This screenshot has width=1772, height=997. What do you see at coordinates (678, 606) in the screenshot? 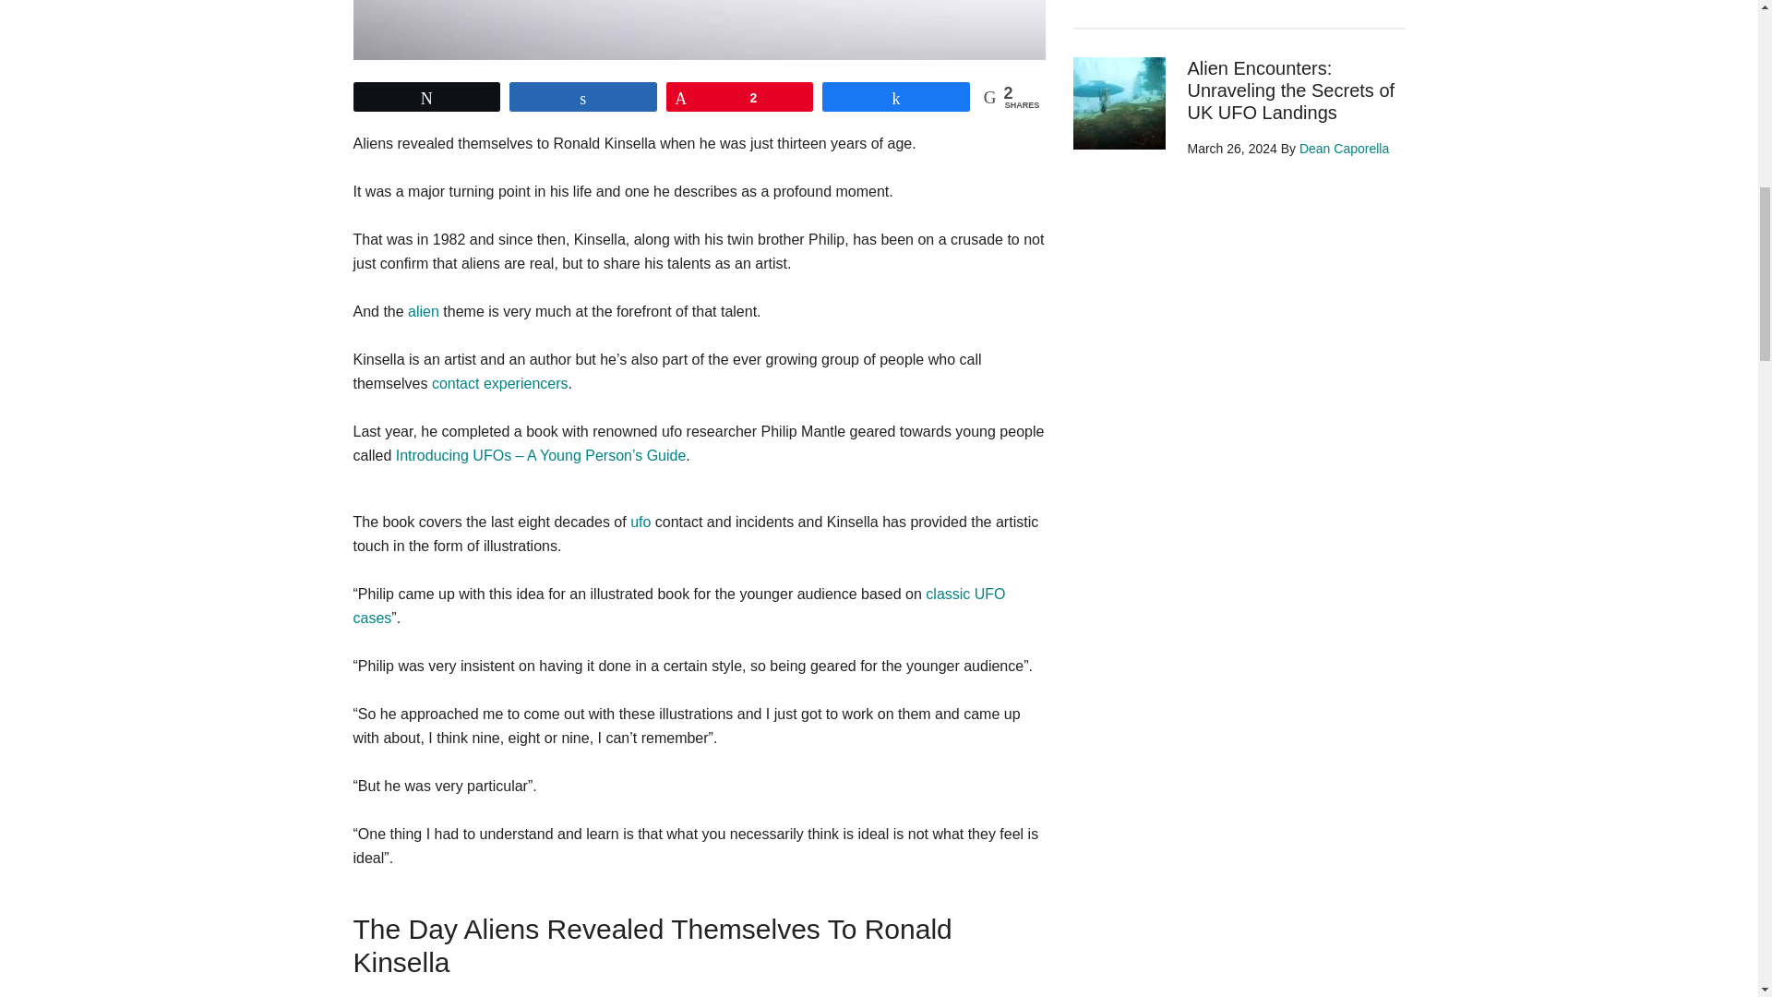
I see `classic UFO cases` at bounding box center [678, 606].